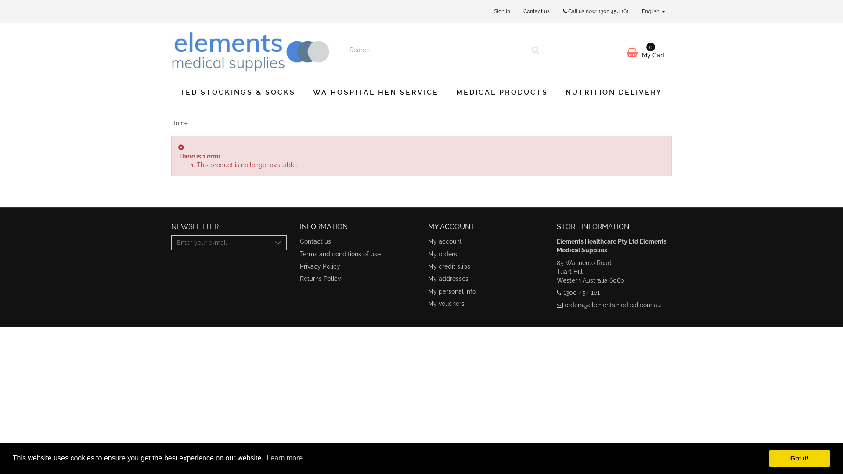 The image size is (843, 474). I want to click on Home, so click(180, 123).